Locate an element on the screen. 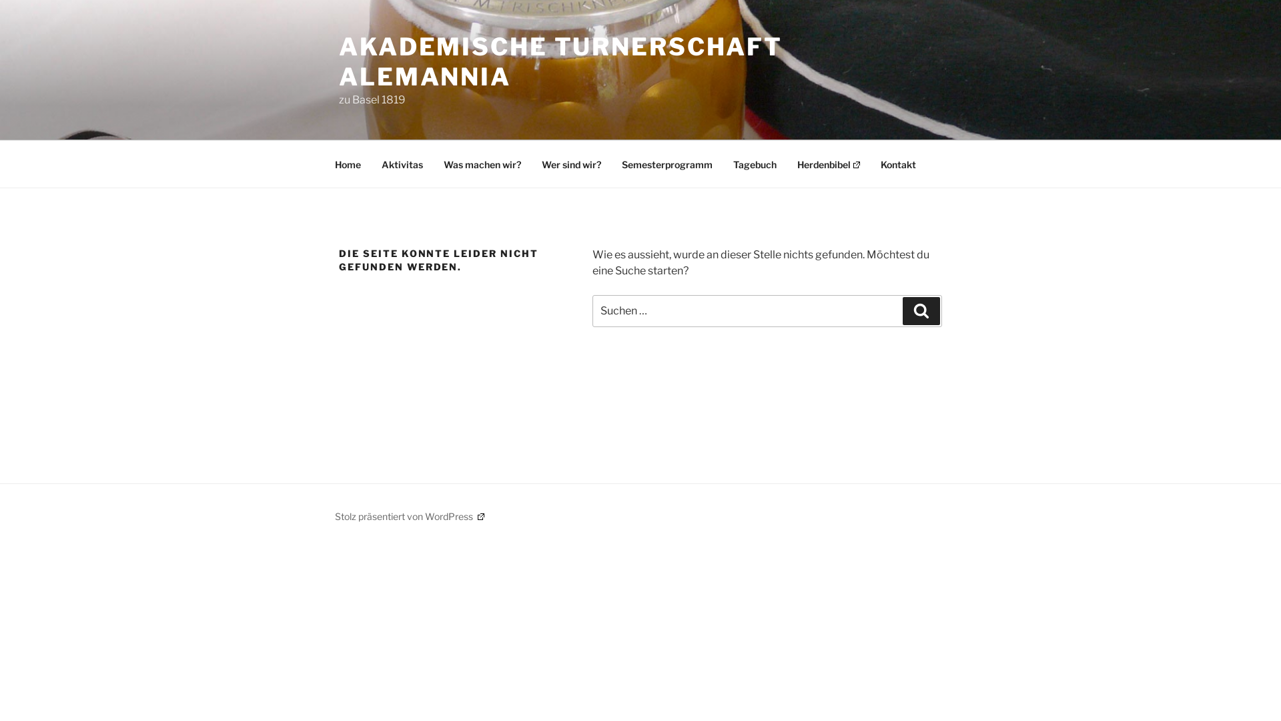 The image size is (1281, 721). Kontakt is located at coordinates (898, 164).